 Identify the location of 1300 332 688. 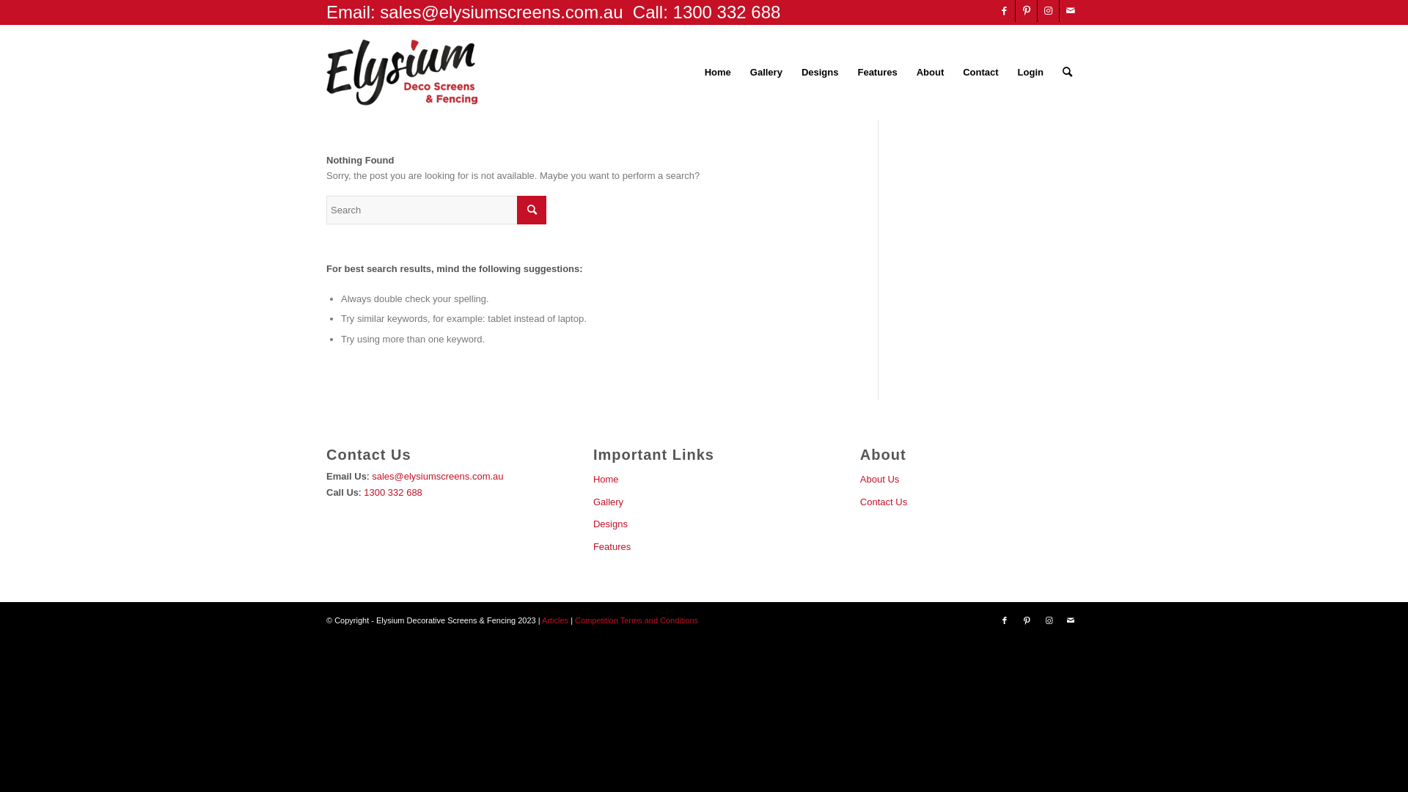
(393, 493).